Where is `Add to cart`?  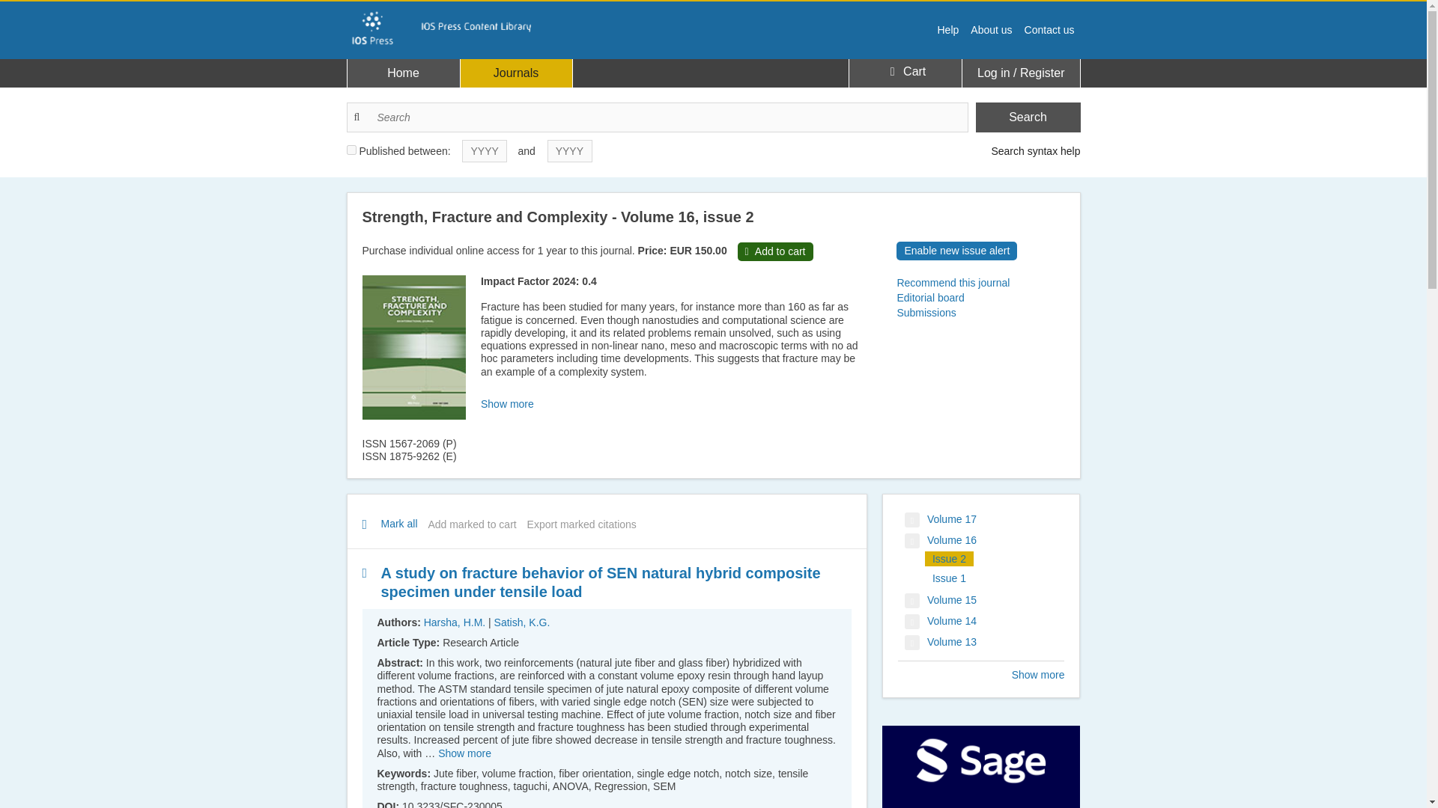 Add to cart is located at coordinates (775, 251).